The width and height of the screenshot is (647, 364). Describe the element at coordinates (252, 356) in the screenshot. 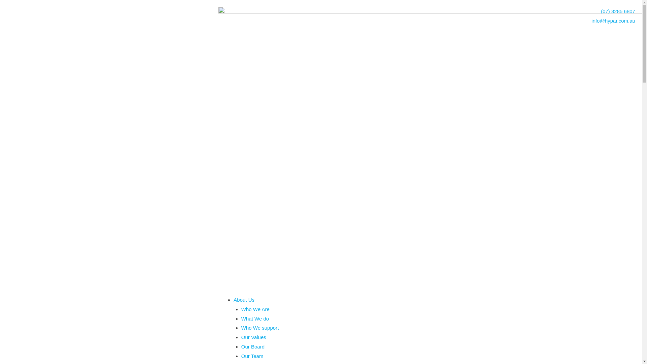

I see `Our Team` at that location.